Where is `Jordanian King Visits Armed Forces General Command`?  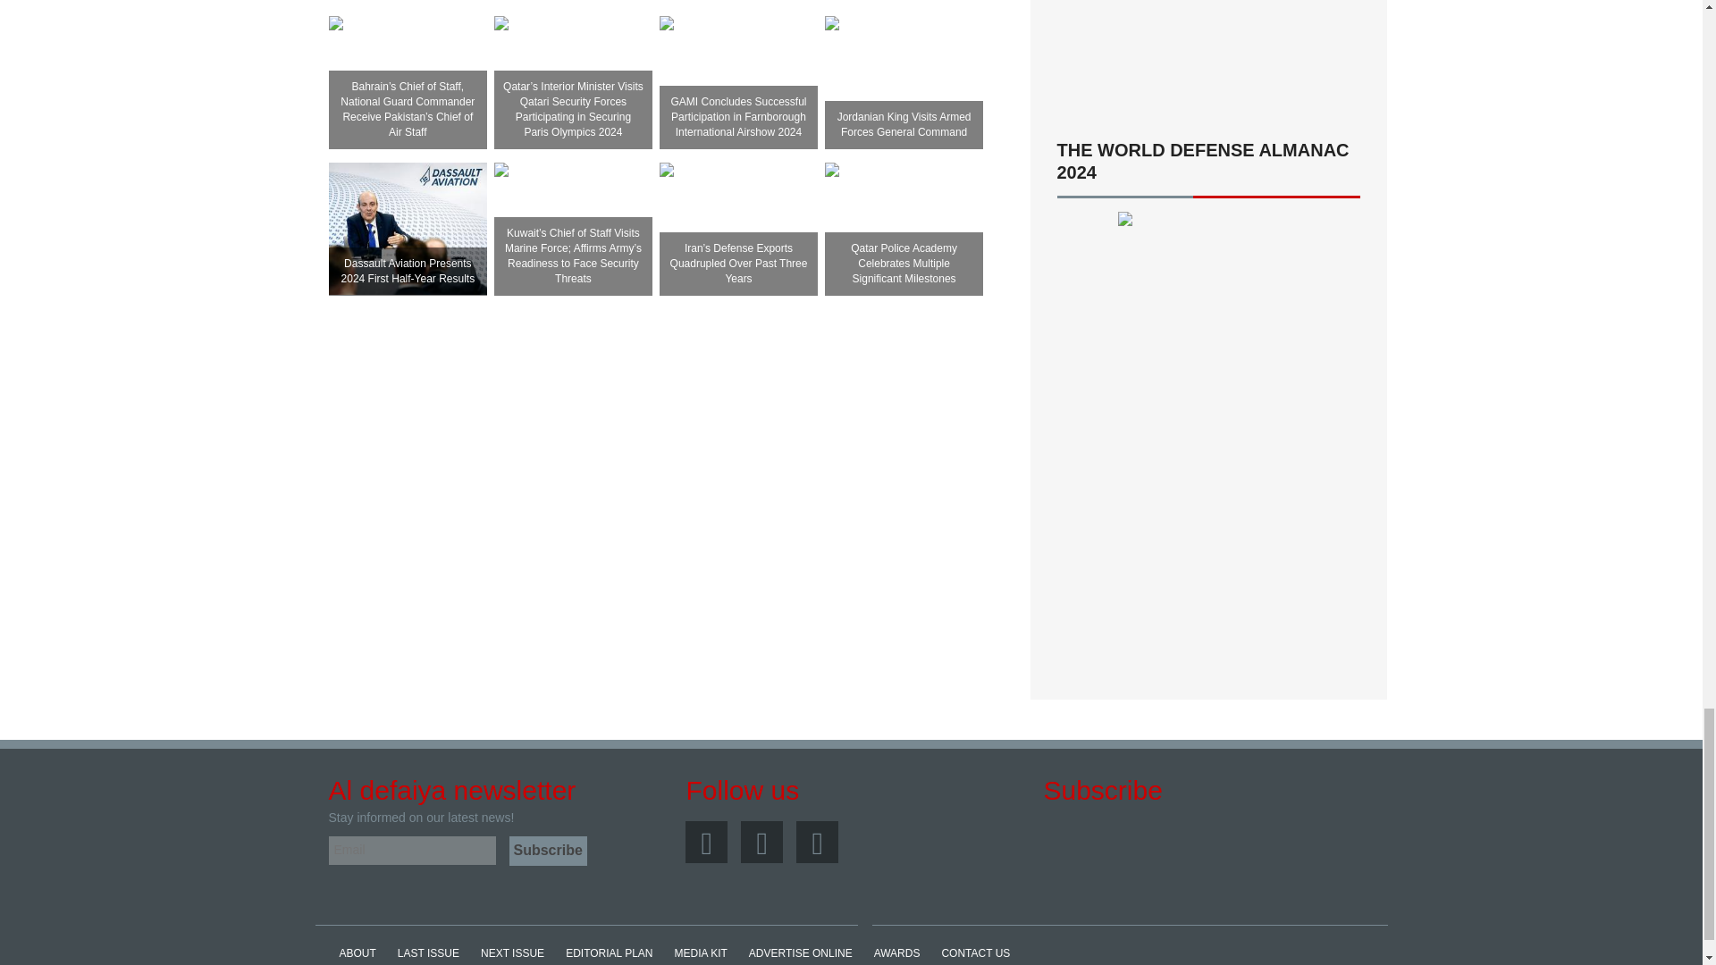
Jordanian King Visits Armed Forces General Command is located at coordinates (904, 46).